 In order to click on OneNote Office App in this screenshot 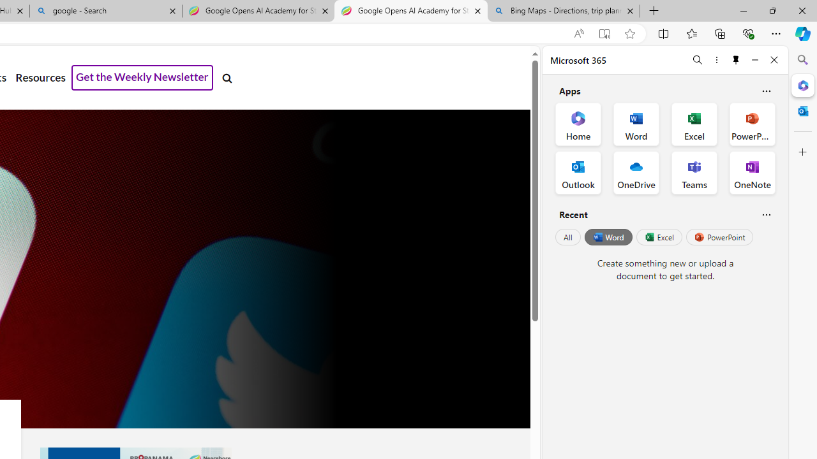, I will do `click(752, 172)`.